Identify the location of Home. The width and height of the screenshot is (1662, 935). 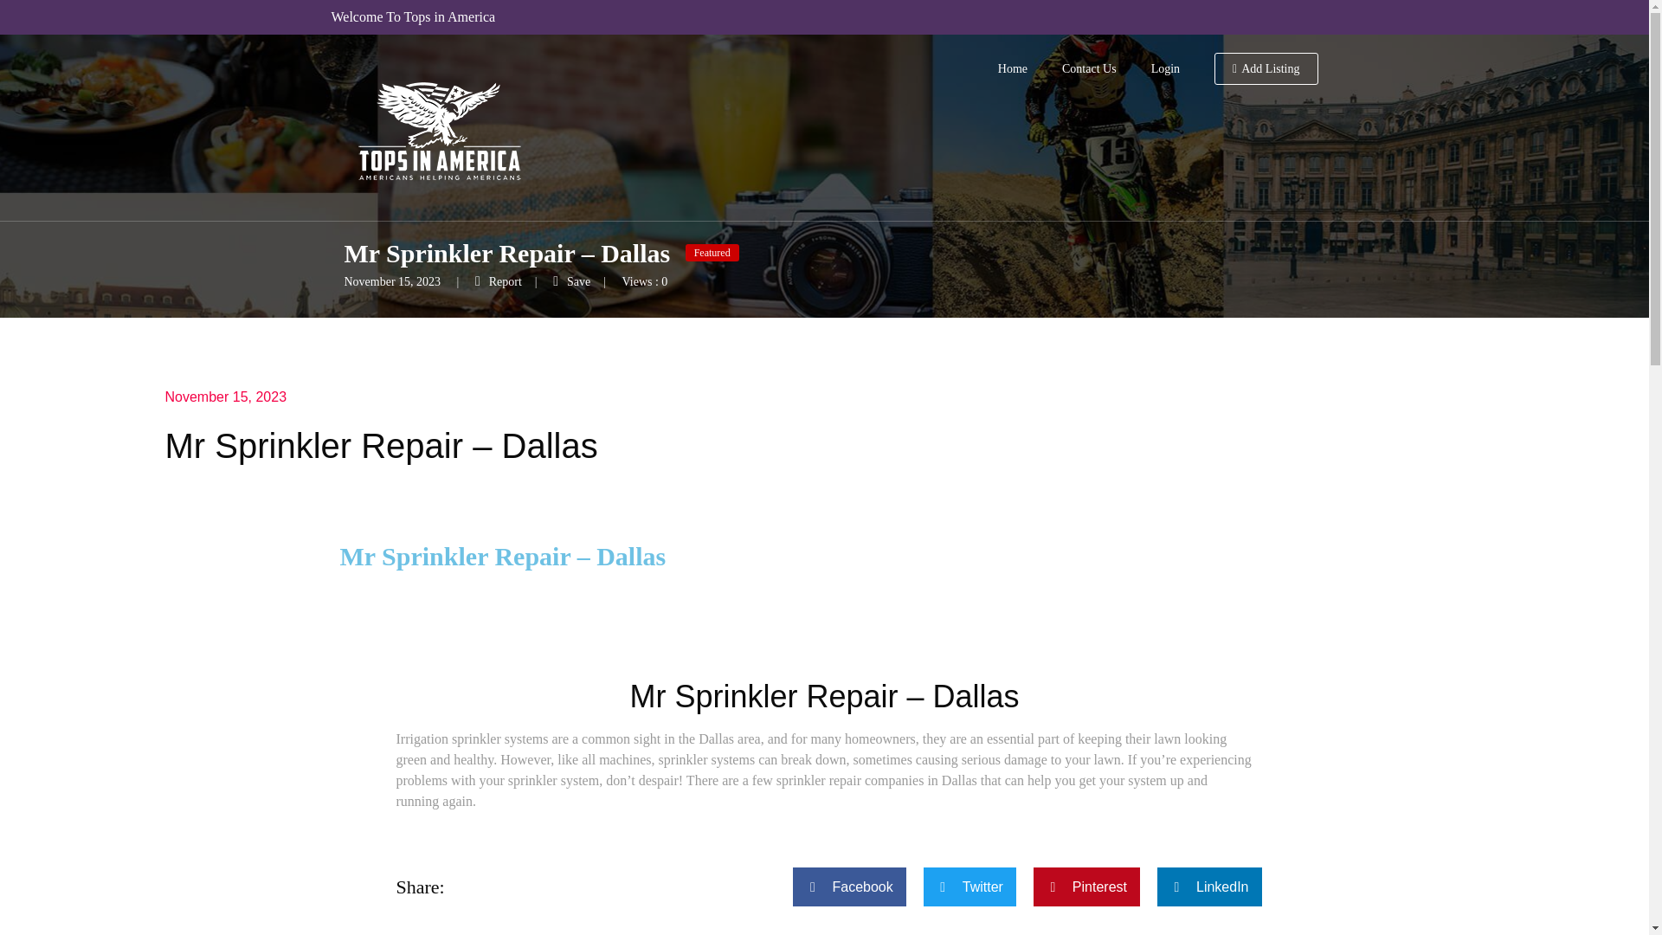
(1013, 69).